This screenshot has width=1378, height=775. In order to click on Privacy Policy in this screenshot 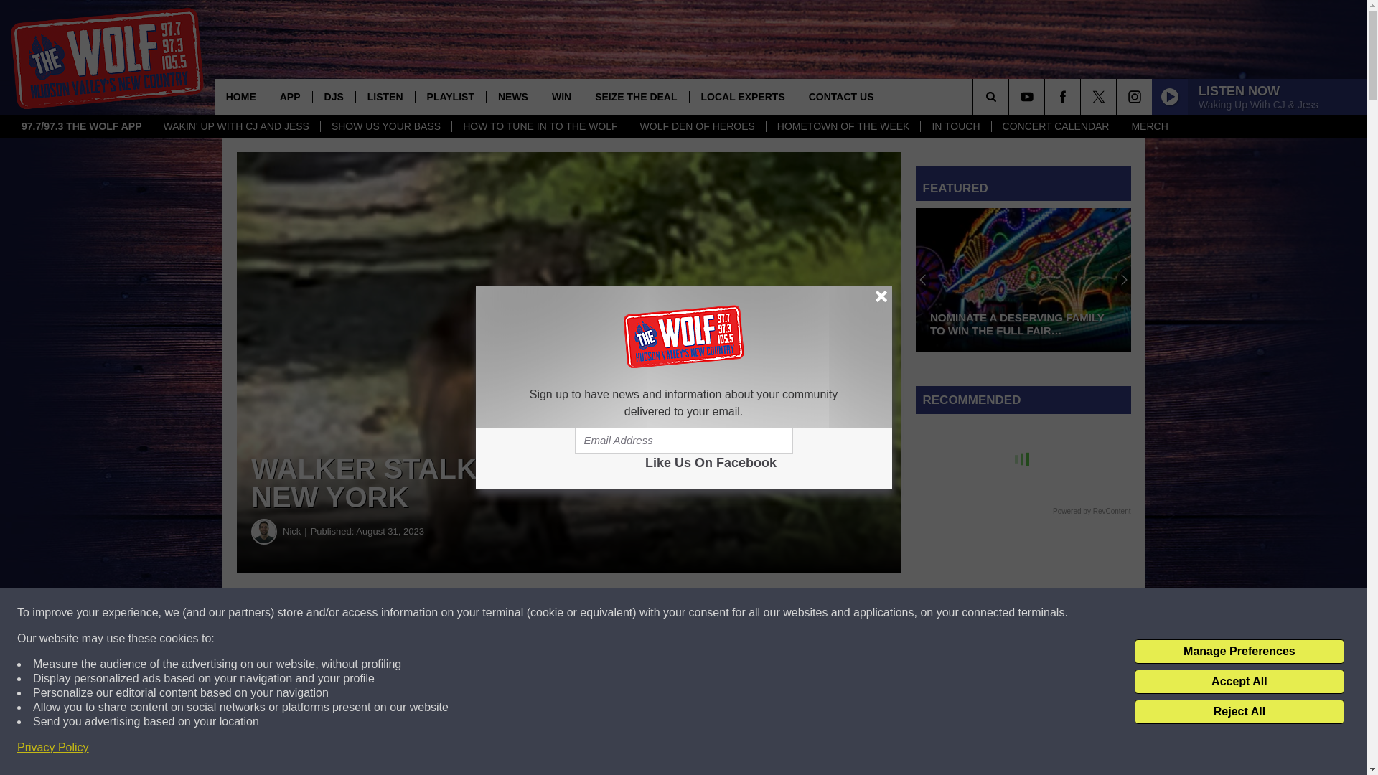, I will do `click(53, 748)`.